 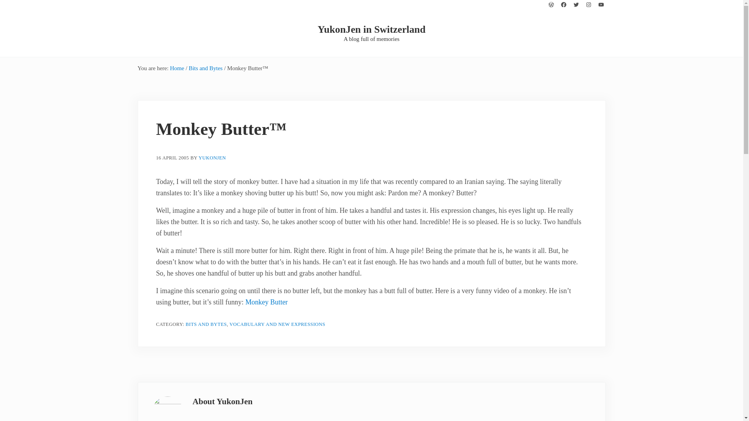 What do you see at coordinates (563, 5) in the screenshot?
I see `Facebook` at bounding box center [563, 5].